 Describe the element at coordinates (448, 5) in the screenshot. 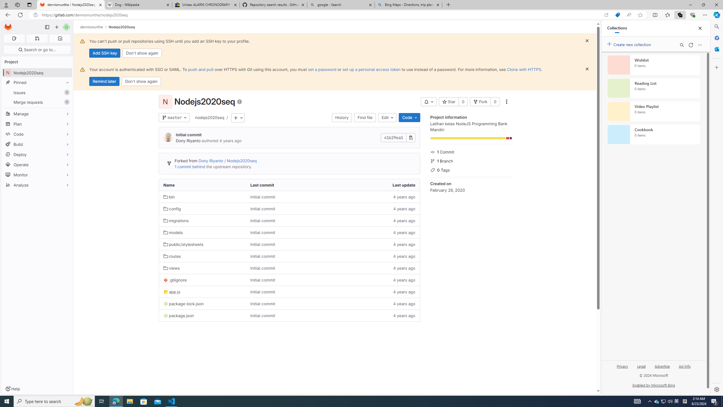

I see `New Tab` at that location.